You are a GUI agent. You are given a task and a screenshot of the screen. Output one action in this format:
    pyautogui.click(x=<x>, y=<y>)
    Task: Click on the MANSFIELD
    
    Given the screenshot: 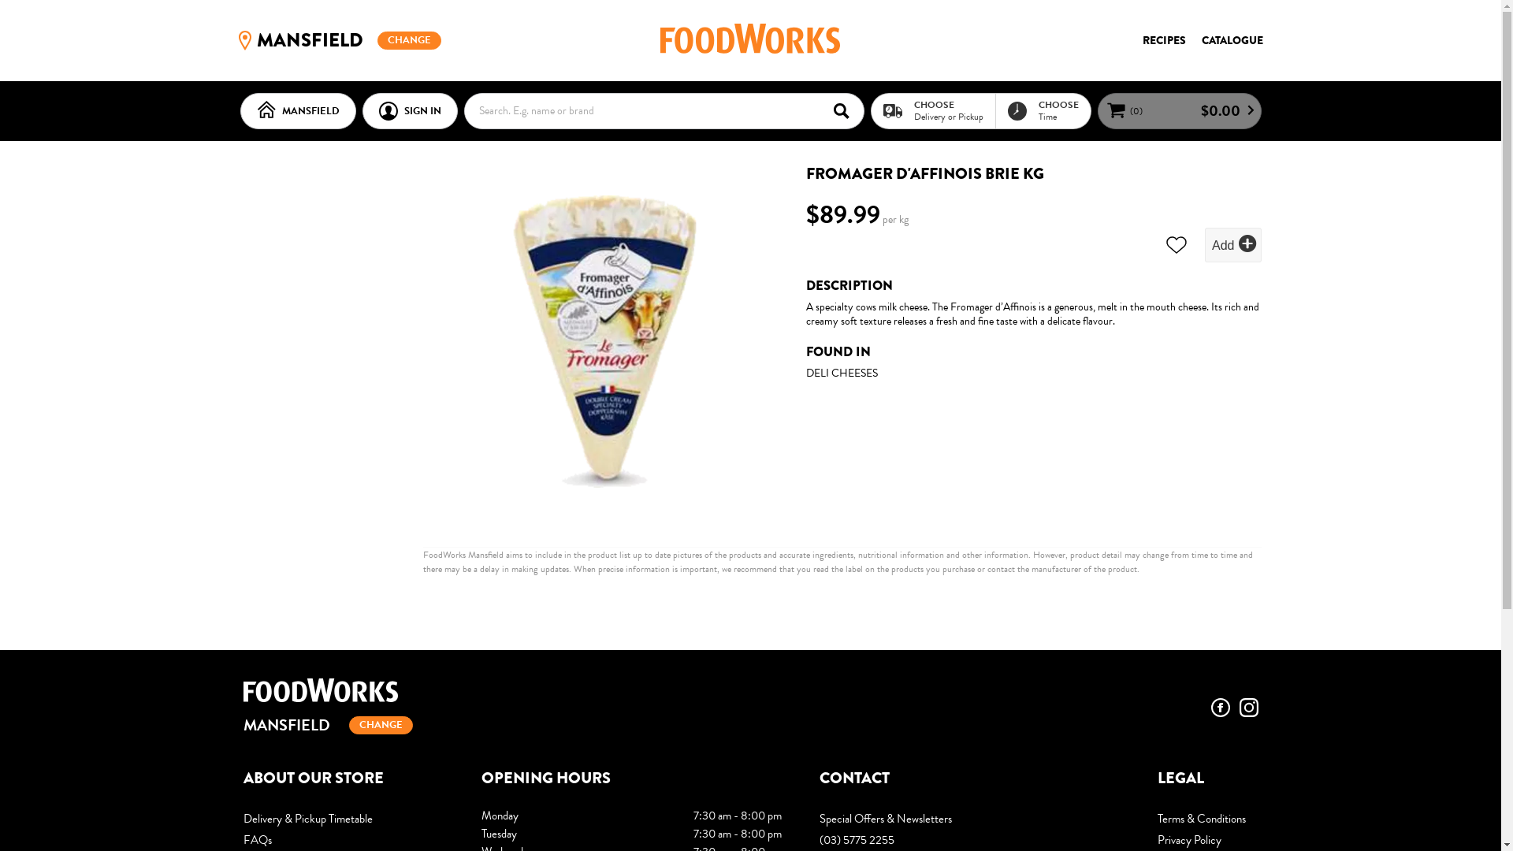 What is the action you would take?
    pyautogui.click(x=298, y=111)
    